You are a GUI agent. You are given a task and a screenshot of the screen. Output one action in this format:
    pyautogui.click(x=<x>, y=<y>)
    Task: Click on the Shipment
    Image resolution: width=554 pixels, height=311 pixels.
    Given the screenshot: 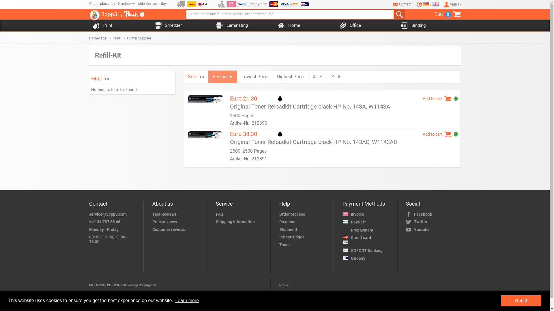 What is the action you would take?
    pyautogui.click(x=304, y=230)
    